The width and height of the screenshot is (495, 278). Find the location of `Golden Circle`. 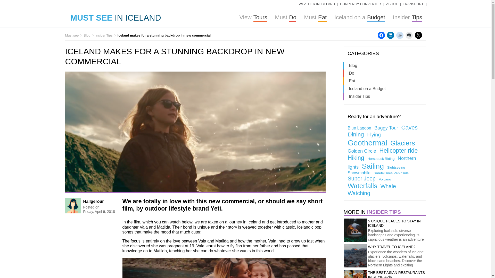

Golden Circle is located at coordinates (360, 18).